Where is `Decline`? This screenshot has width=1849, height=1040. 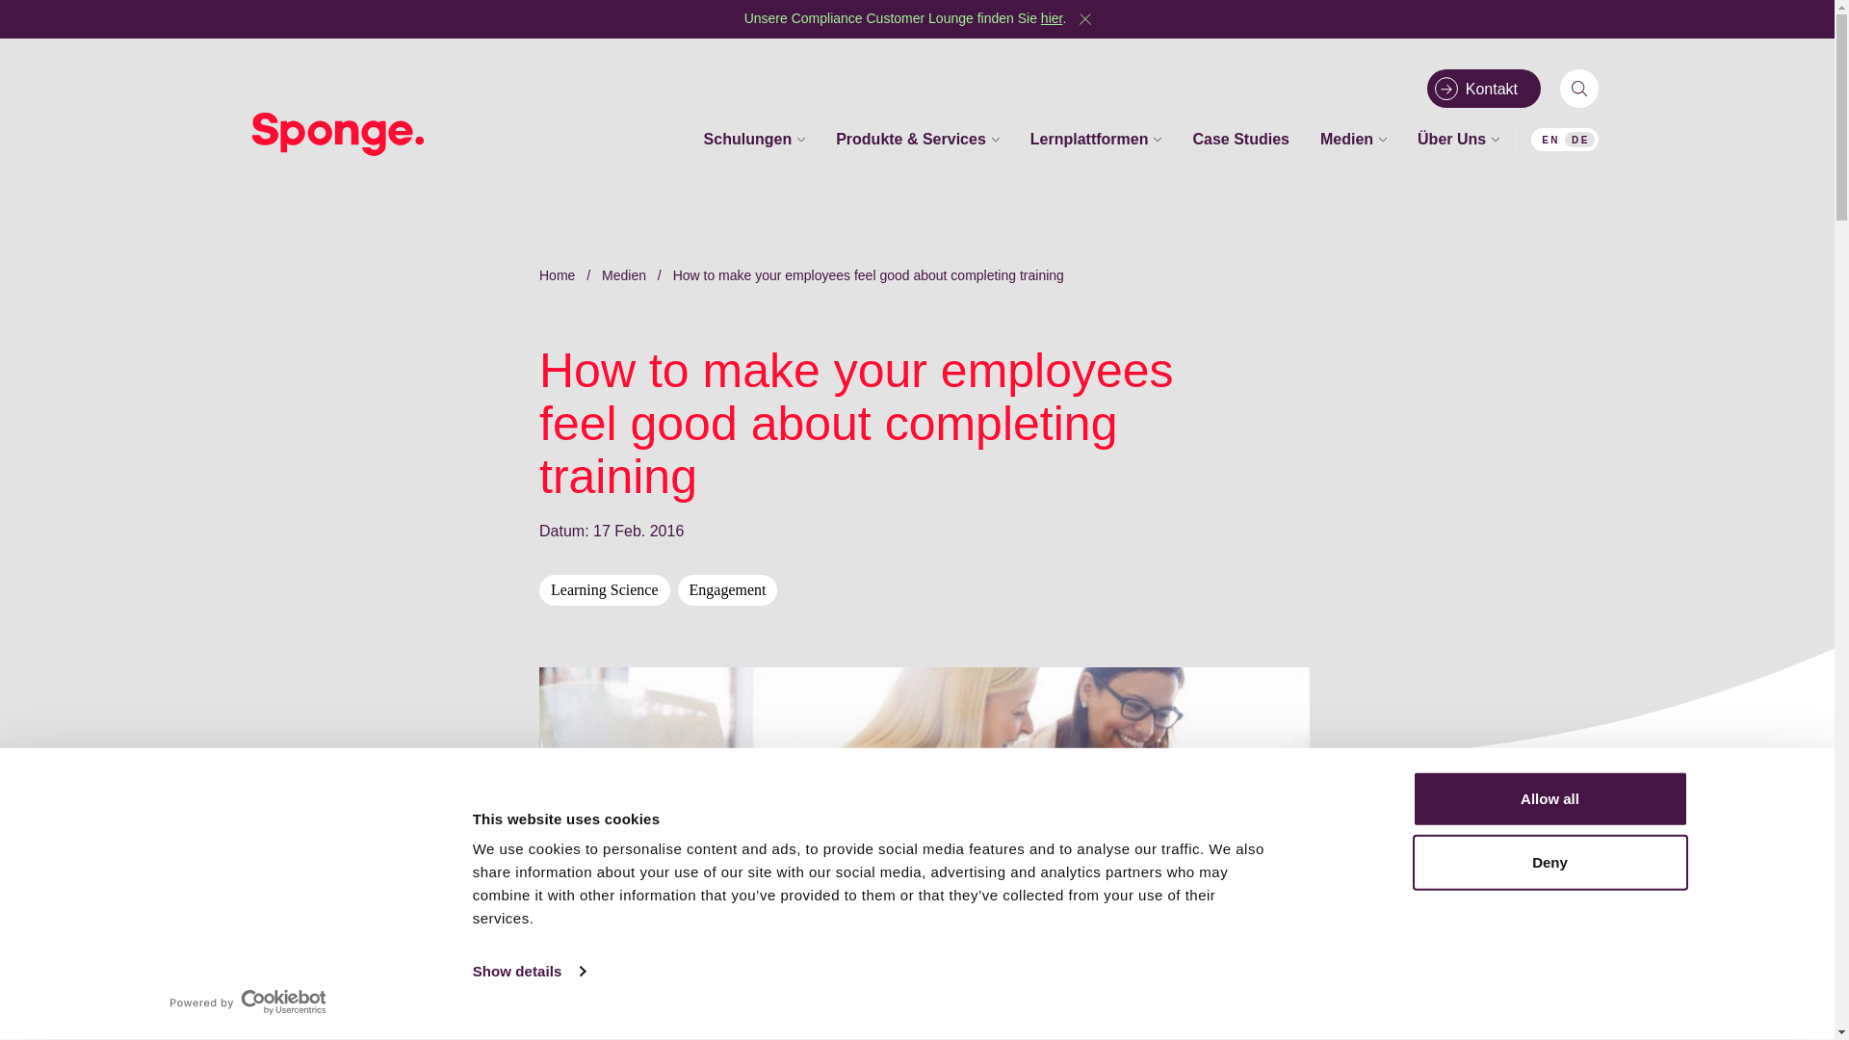 Decline is located at coordinates (1267, 996).